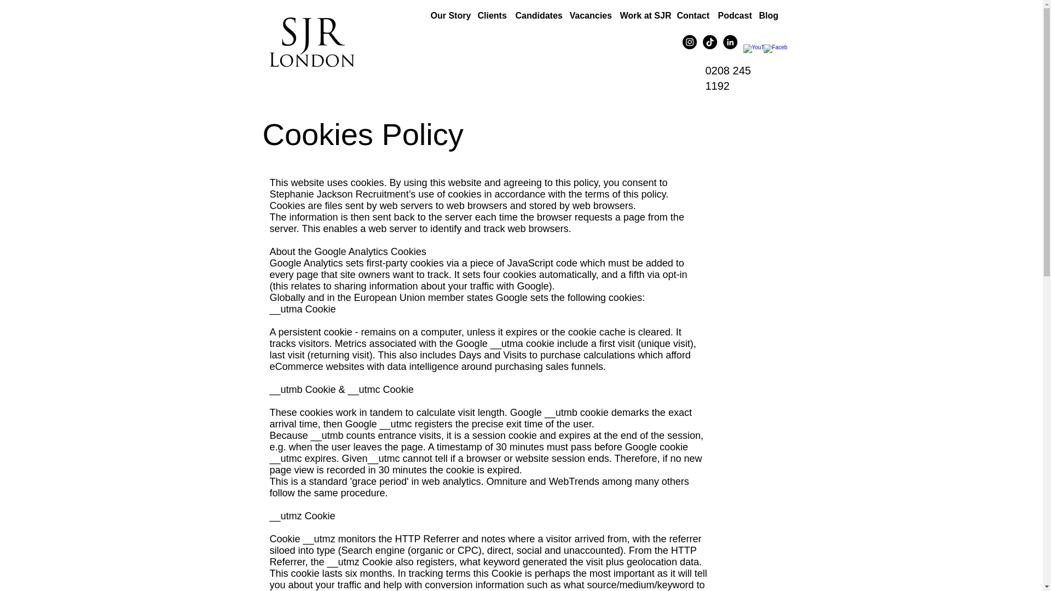 The image size is (1051, 591). What do you see at coordinates (537, 16) in the screenshot?
I see `Candidates` at bounding box center [537, 16].